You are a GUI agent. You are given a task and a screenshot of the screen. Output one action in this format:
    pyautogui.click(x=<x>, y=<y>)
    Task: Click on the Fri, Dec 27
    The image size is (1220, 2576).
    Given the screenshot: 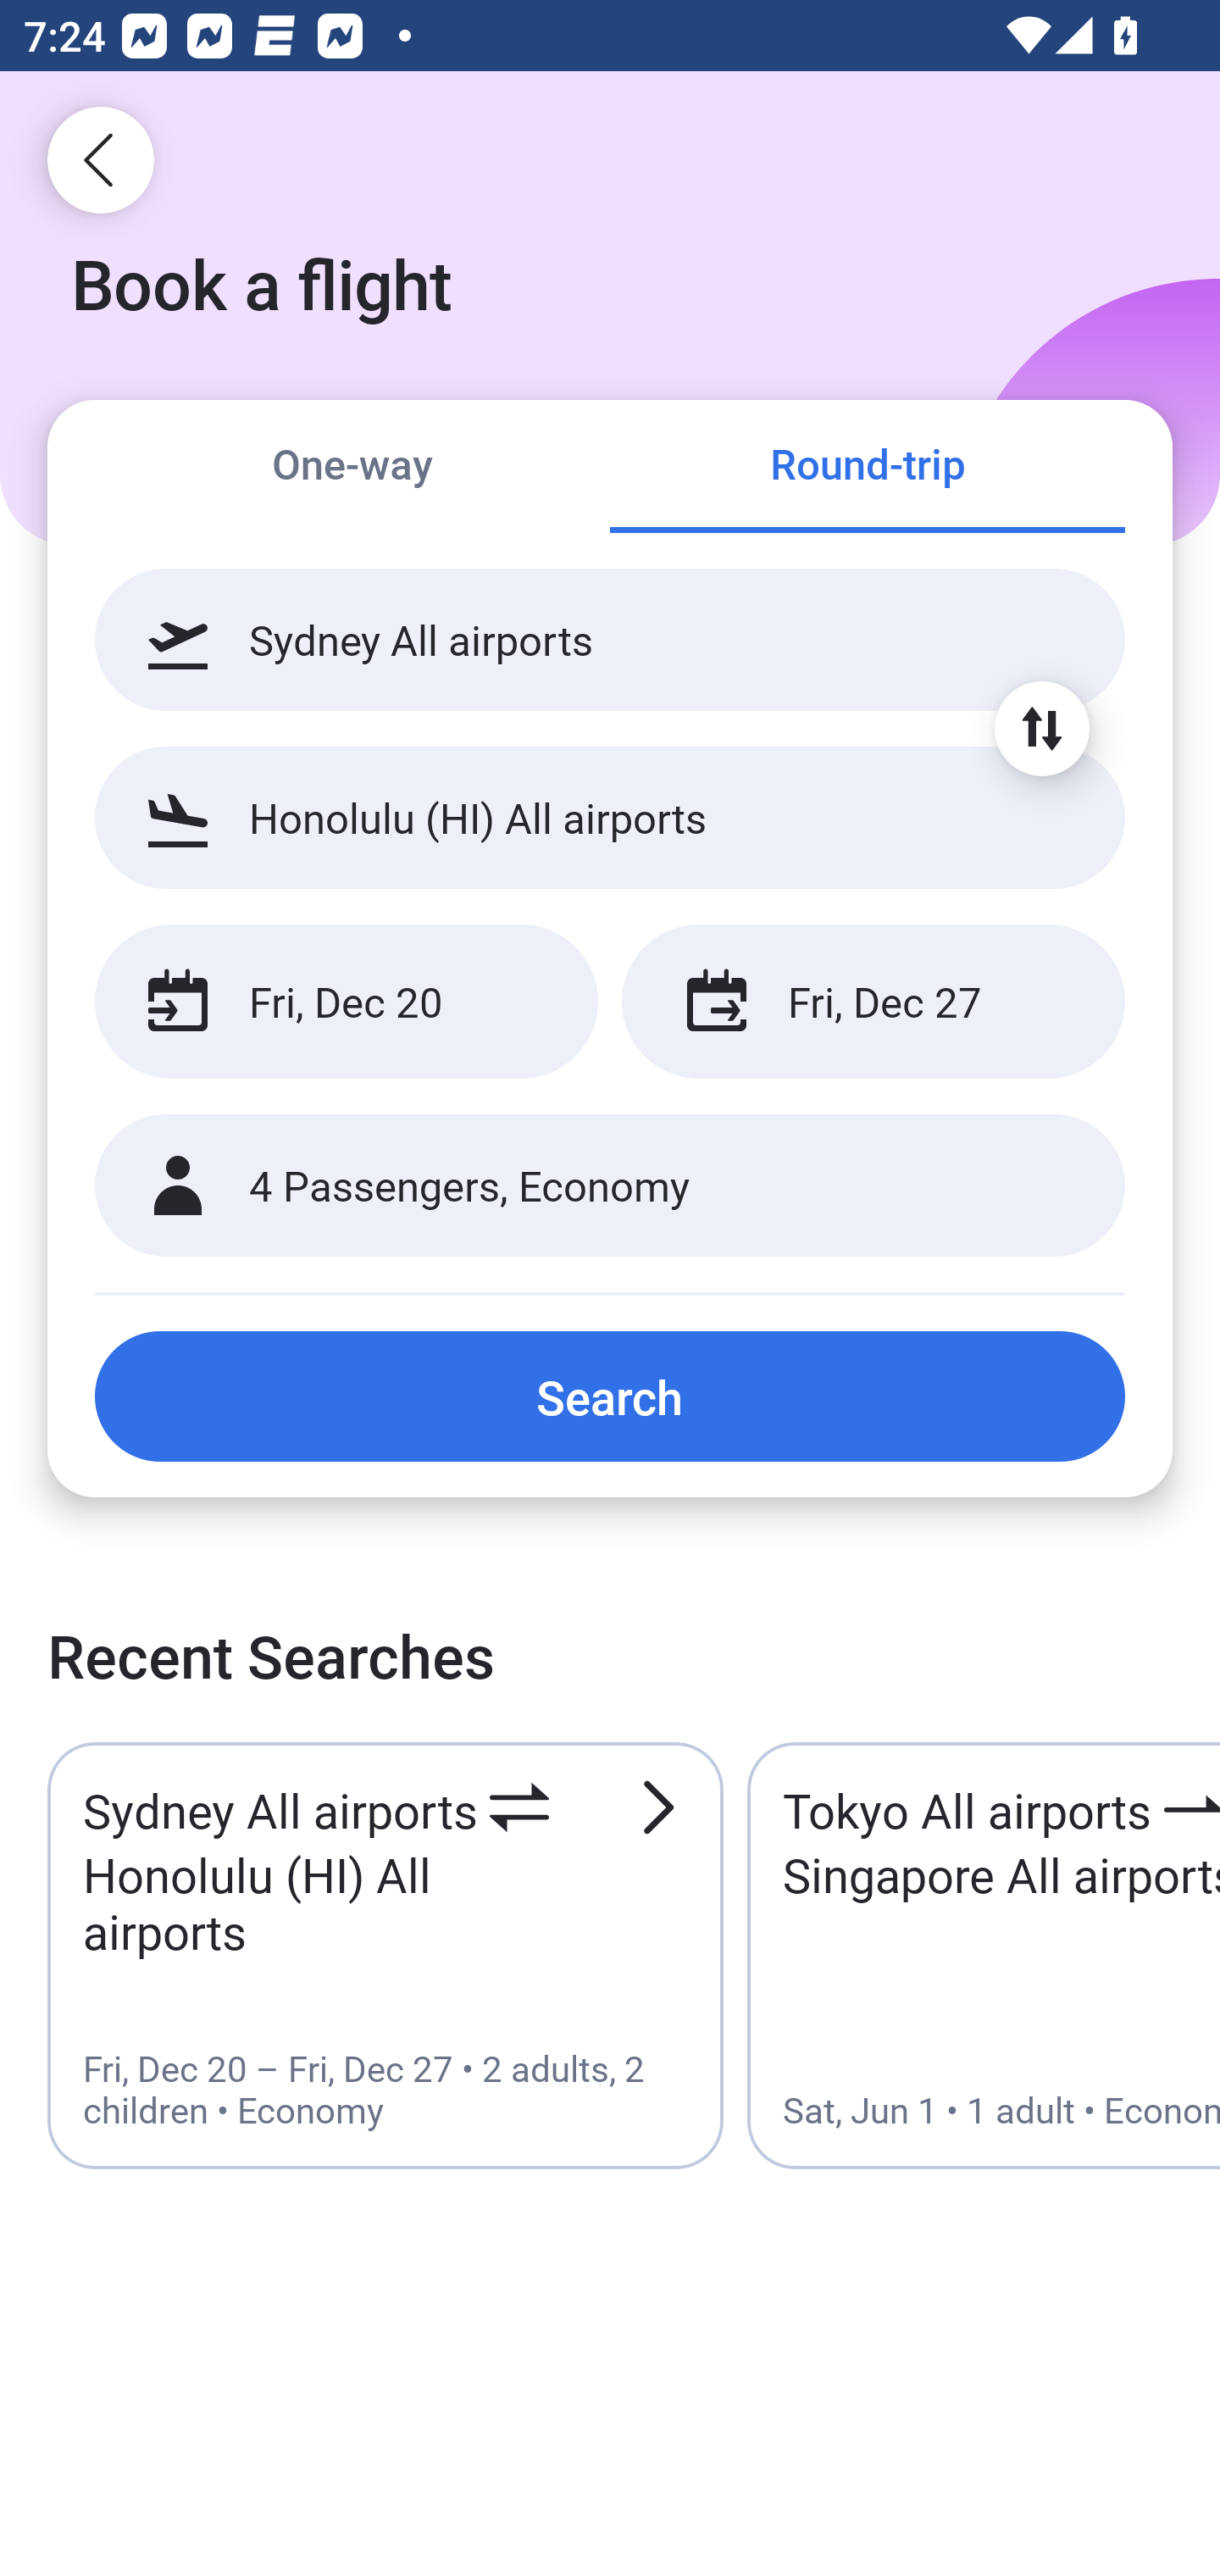 What is the action you would take?
    pyautogui.click(x=873, y=1002)
    